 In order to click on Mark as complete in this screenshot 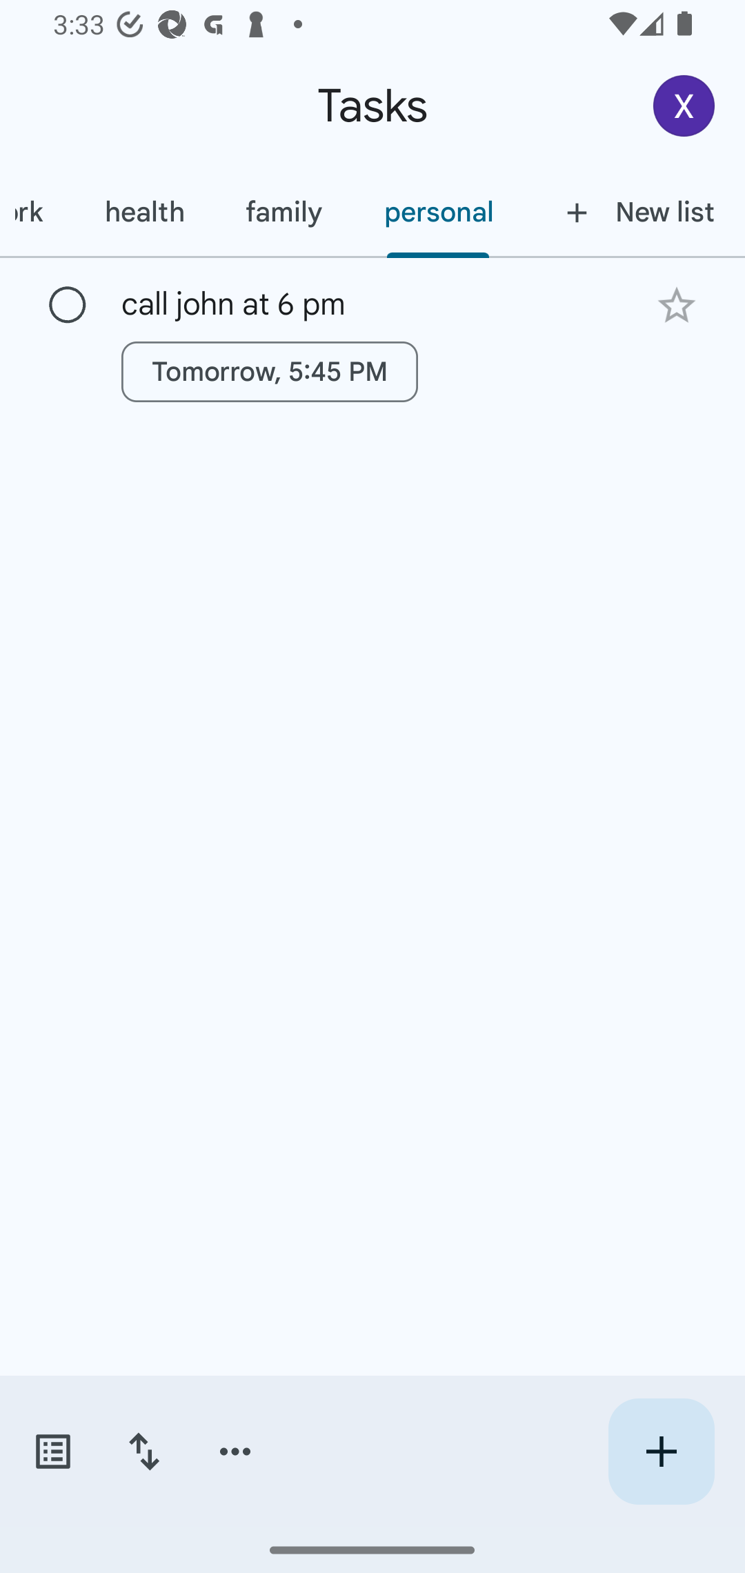, I will do `click(68, 306)`.